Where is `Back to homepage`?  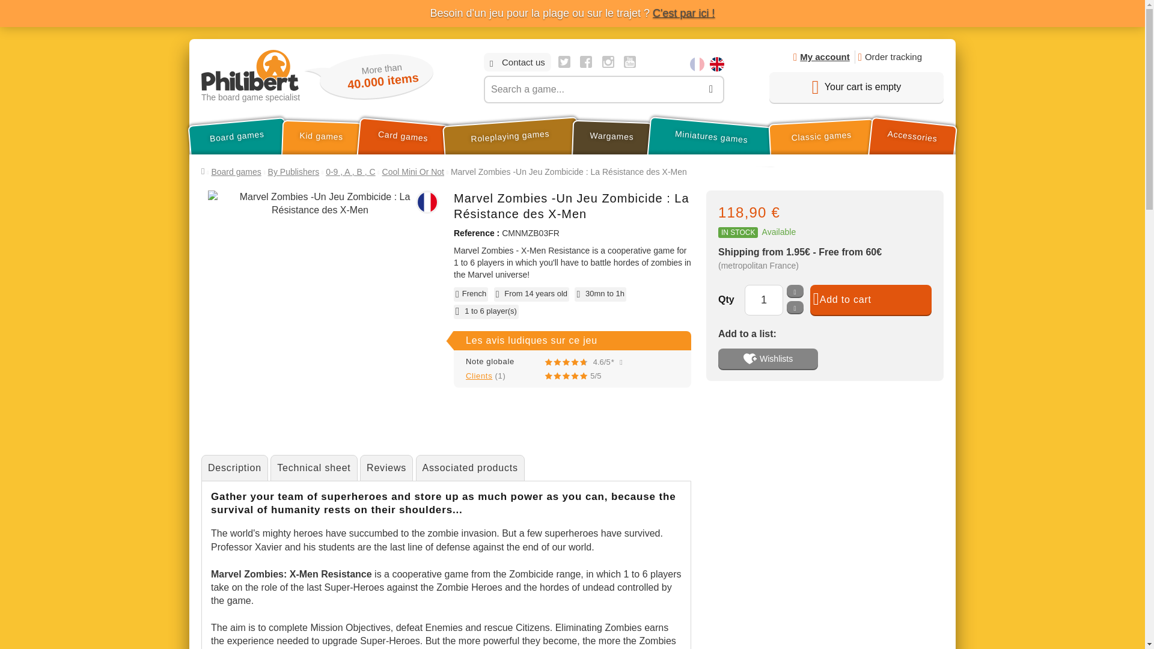
Back to homepage is located at coordinates (252, 76).